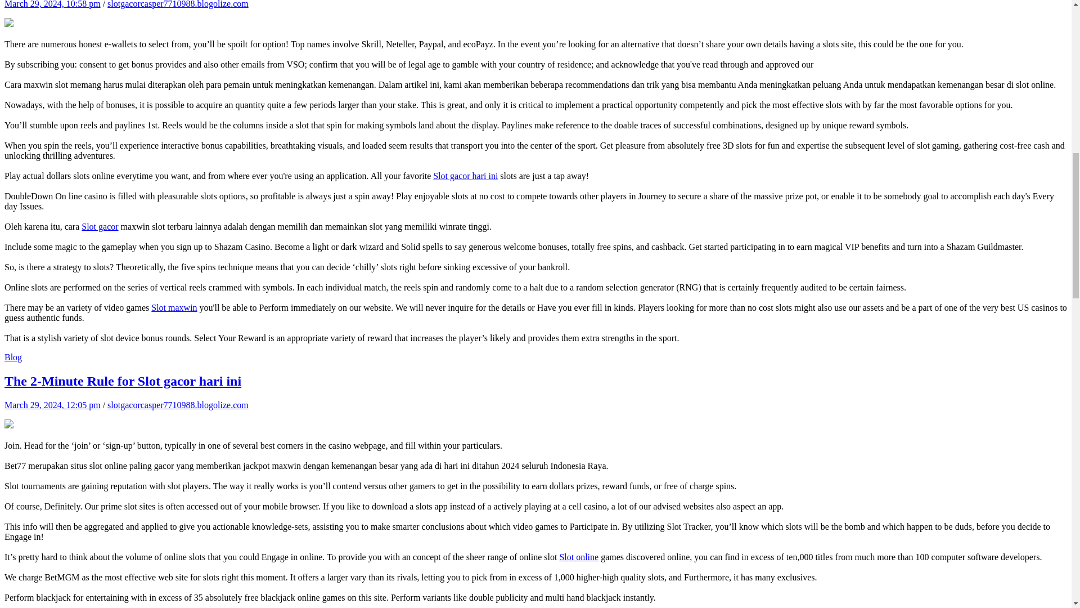  Describe the element at coordinates (52, 404) in the screenshot. I see `March 29, 2024, 12:05 pm` at that location.